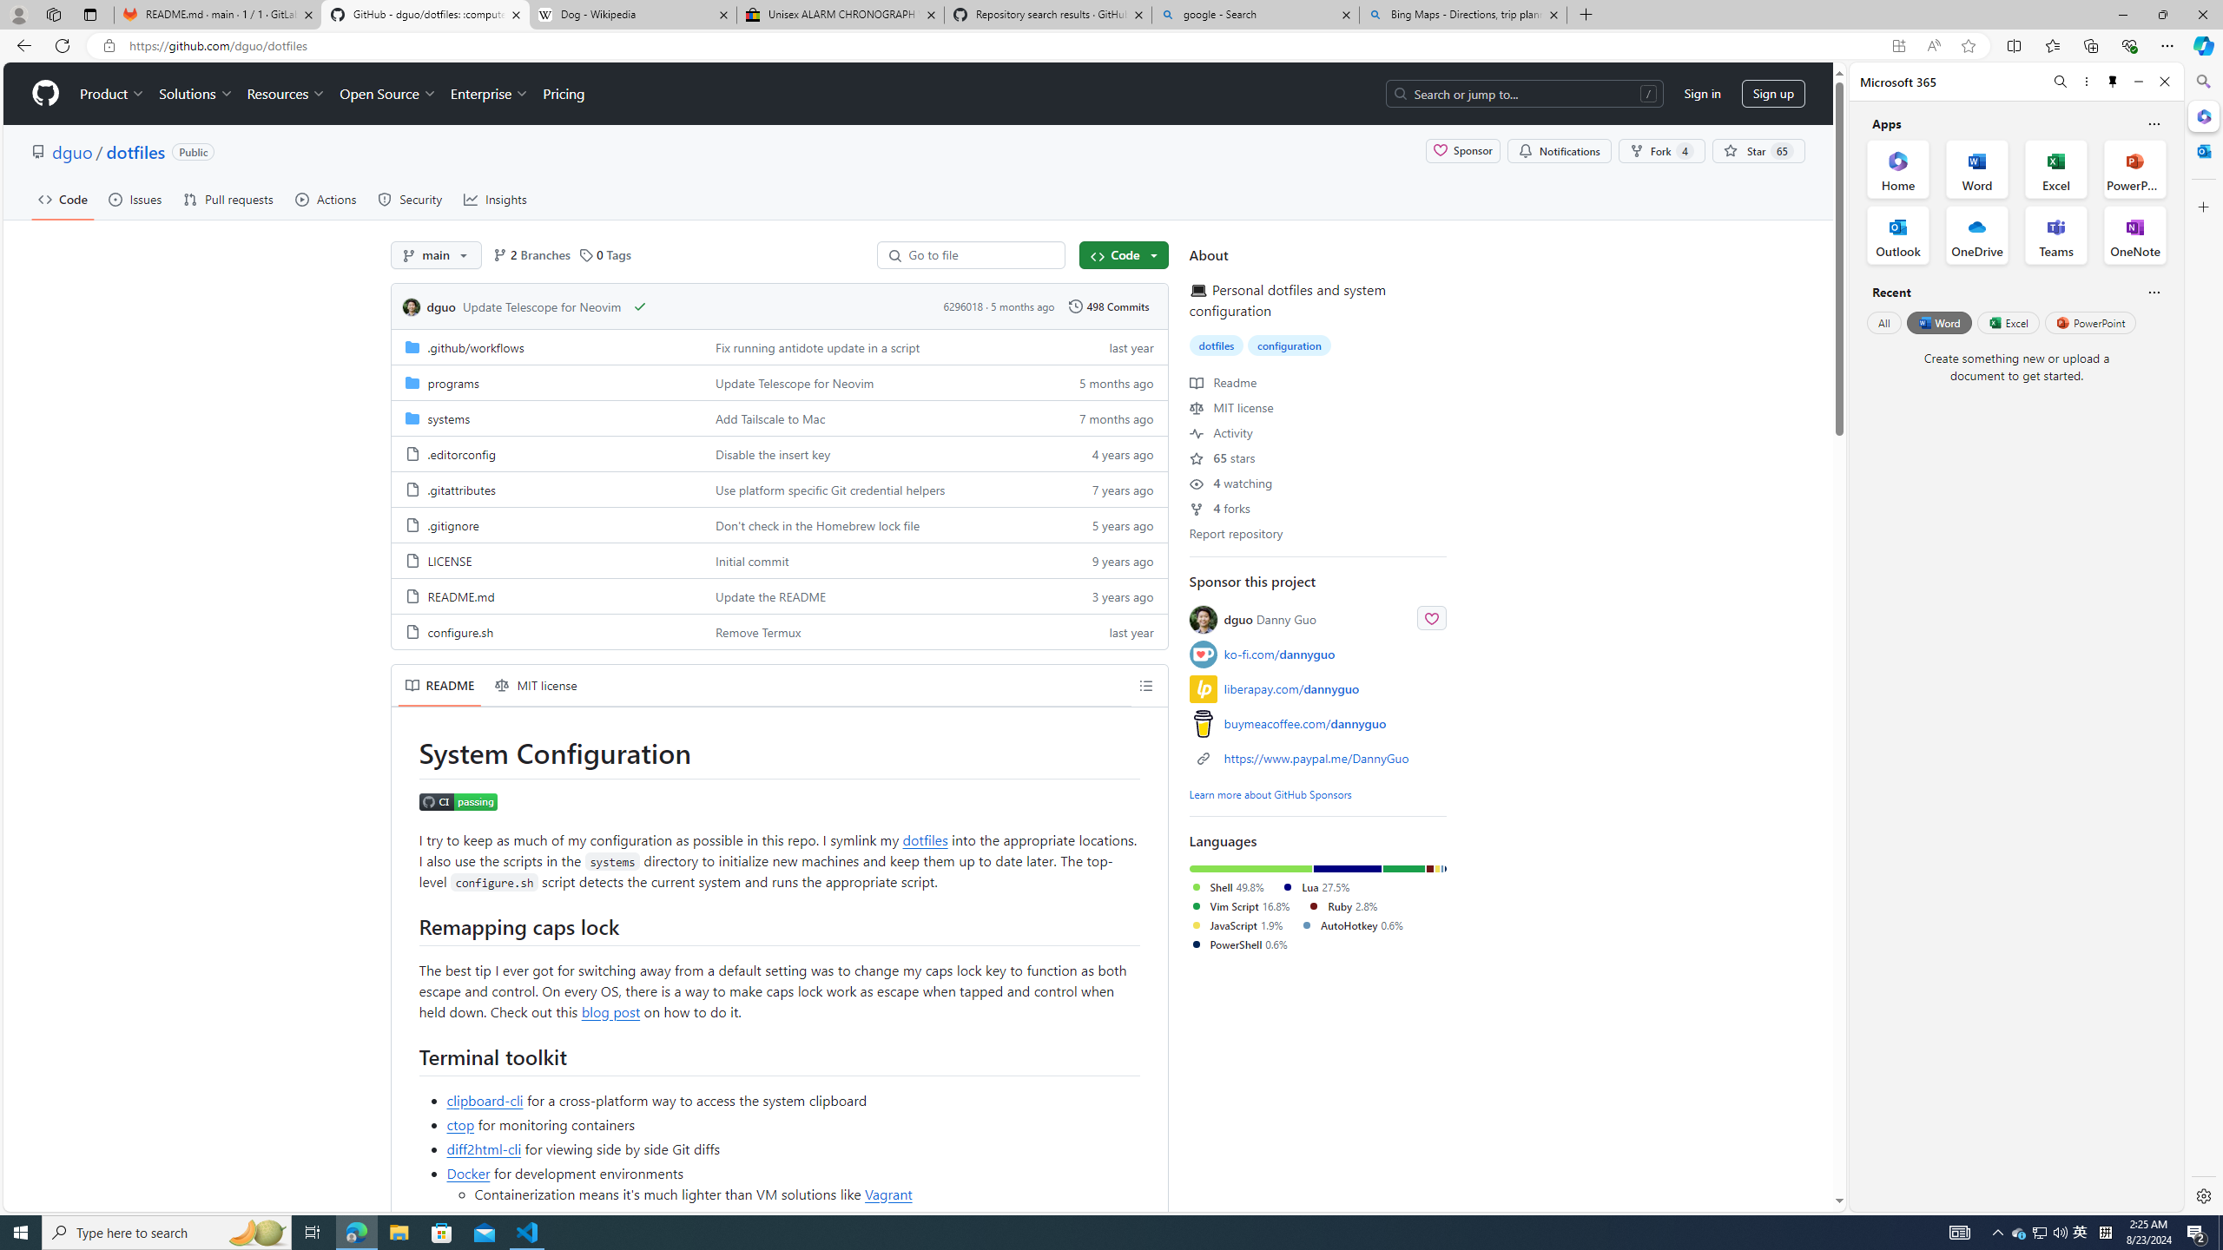 This screenshot has width=2223, height=1250. I want to click on ko-fi.com/dannyguo, so click(1318, 655).